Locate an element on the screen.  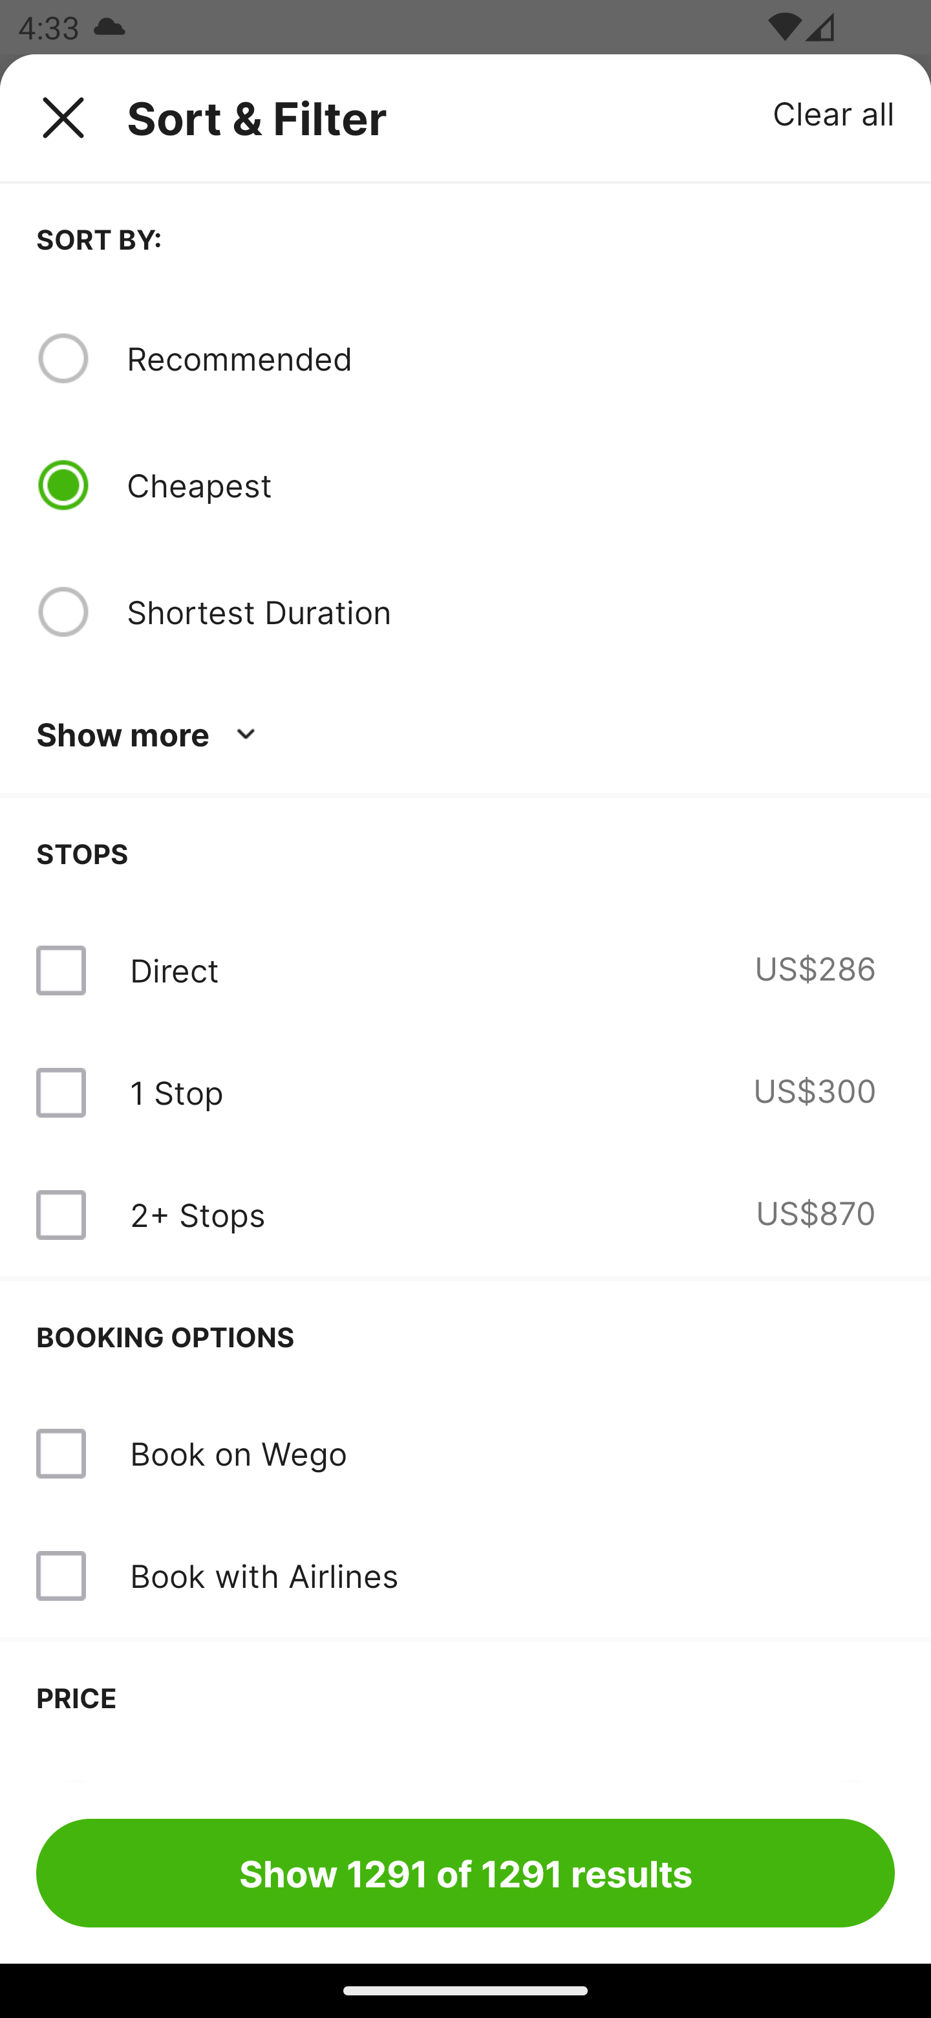
Recommended  is located at coordinates (510, 358).